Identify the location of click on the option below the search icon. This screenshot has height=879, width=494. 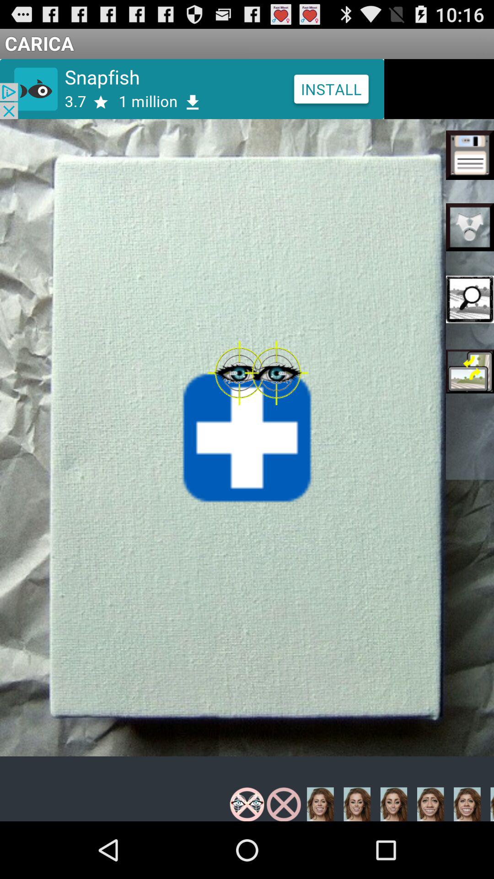
(470, 372).